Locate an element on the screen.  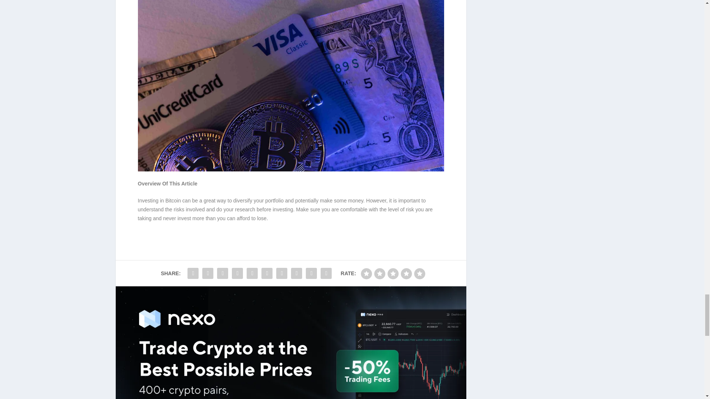
Share "How To Invest In Bitcoin And Make Money" via Email is located at coordinates (311, 273).